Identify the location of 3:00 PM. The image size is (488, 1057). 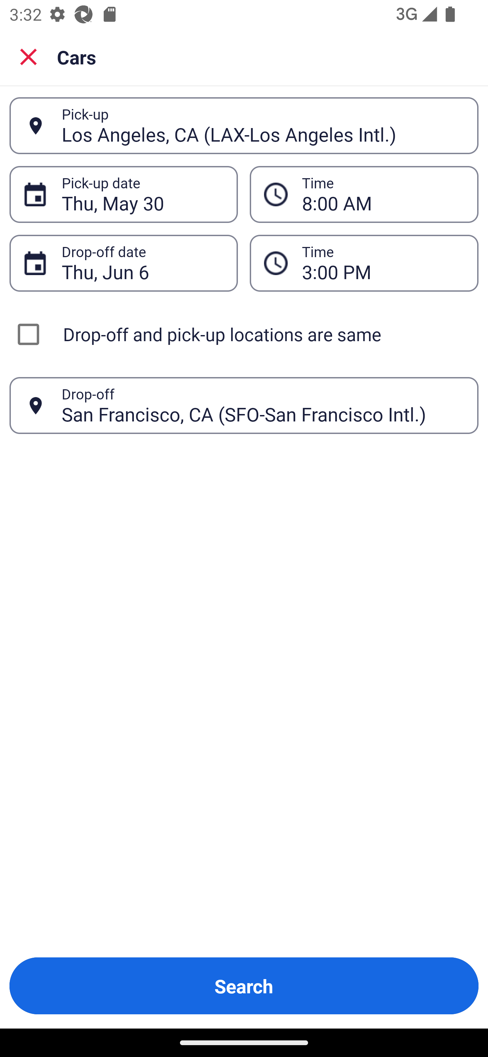
(383, 263).